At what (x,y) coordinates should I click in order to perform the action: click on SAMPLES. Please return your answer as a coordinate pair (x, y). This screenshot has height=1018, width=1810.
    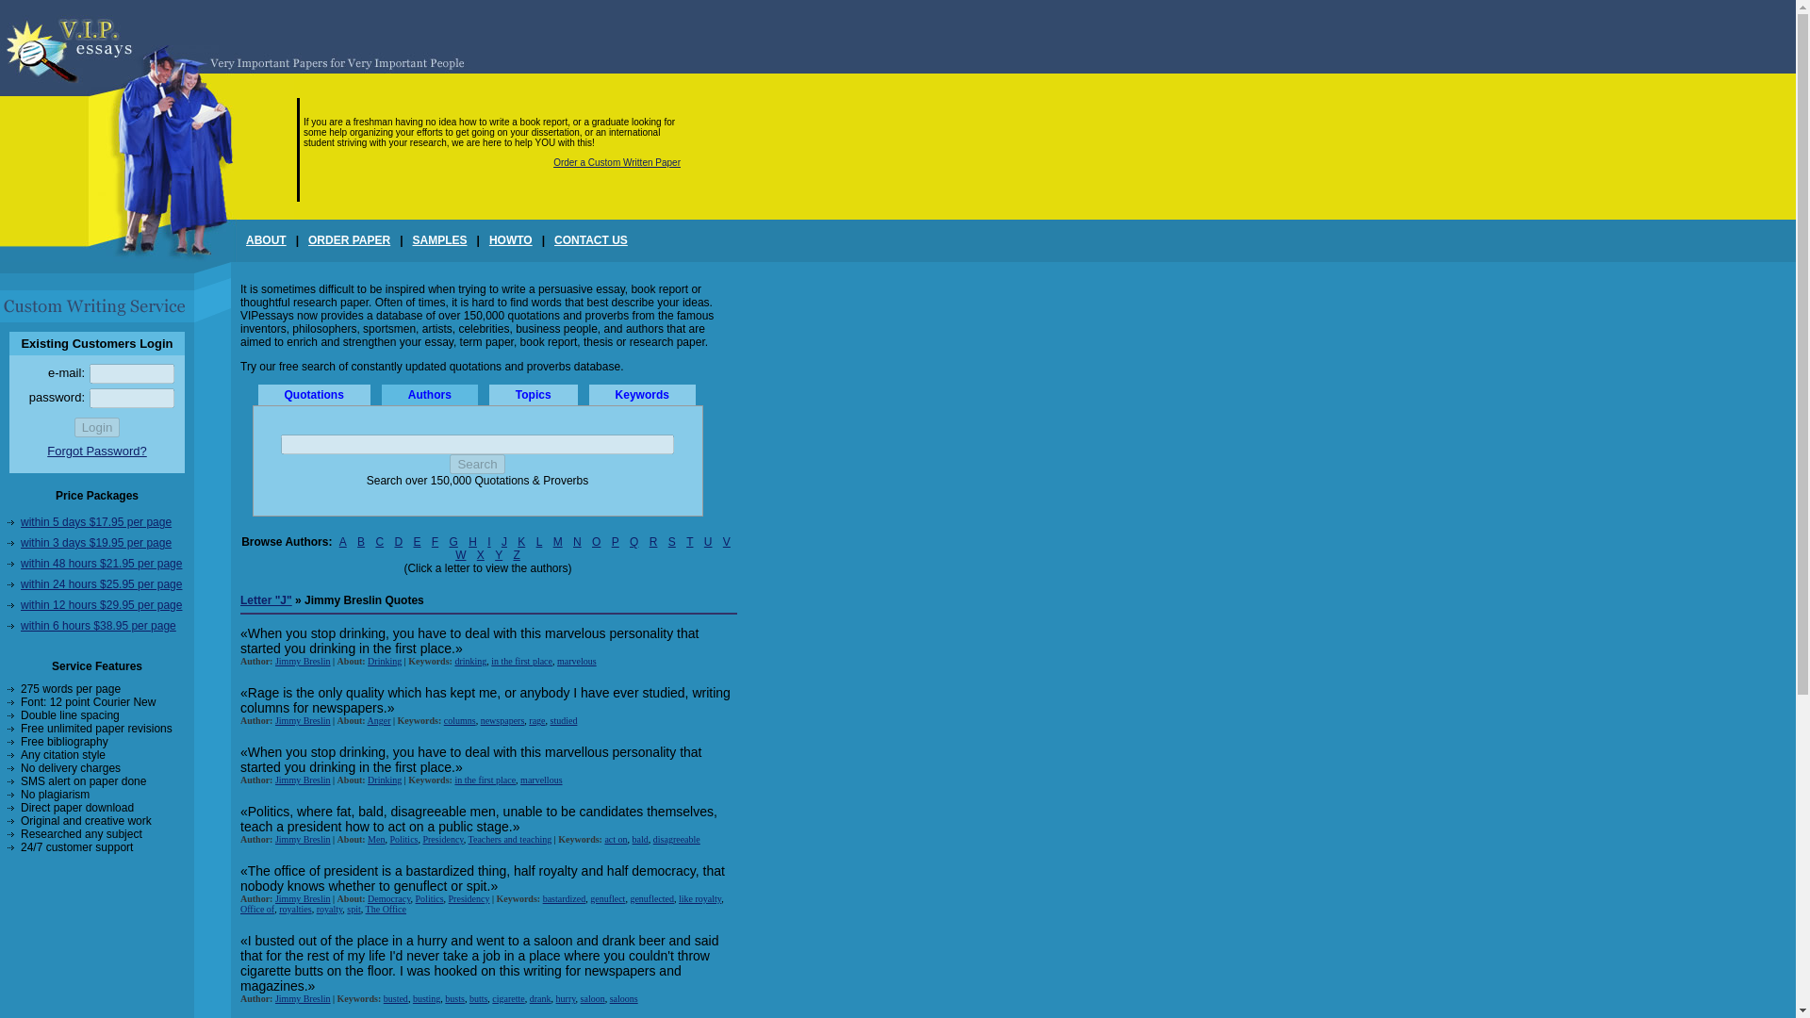
    Looking at the image, I should click on (439, 240).